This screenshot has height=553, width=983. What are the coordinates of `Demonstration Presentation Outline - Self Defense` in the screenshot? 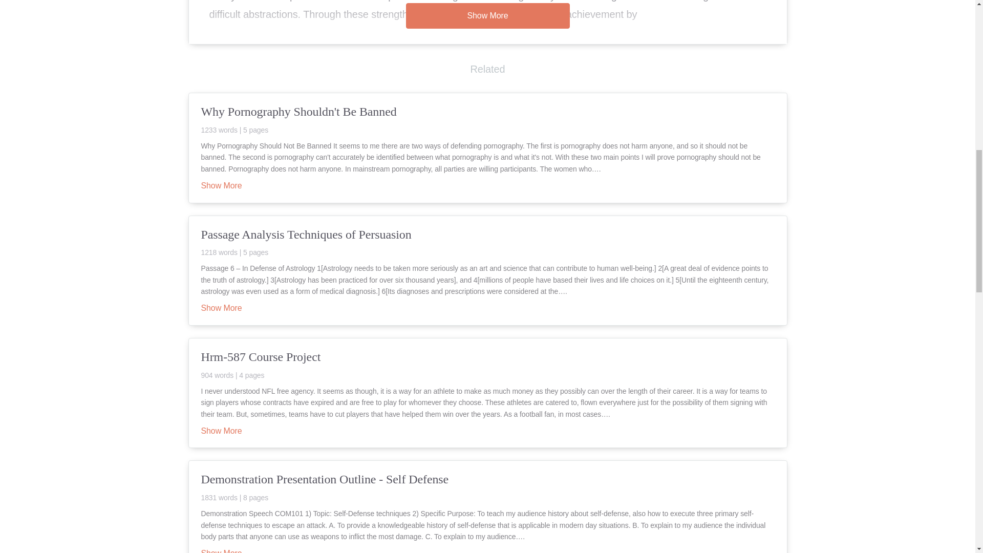 It's located at (487, 486).